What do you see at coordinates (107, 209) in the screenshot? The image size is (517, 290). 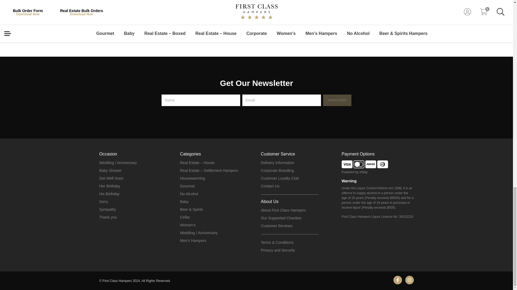 I see `Sympathy` at bounding box center [107, 209].